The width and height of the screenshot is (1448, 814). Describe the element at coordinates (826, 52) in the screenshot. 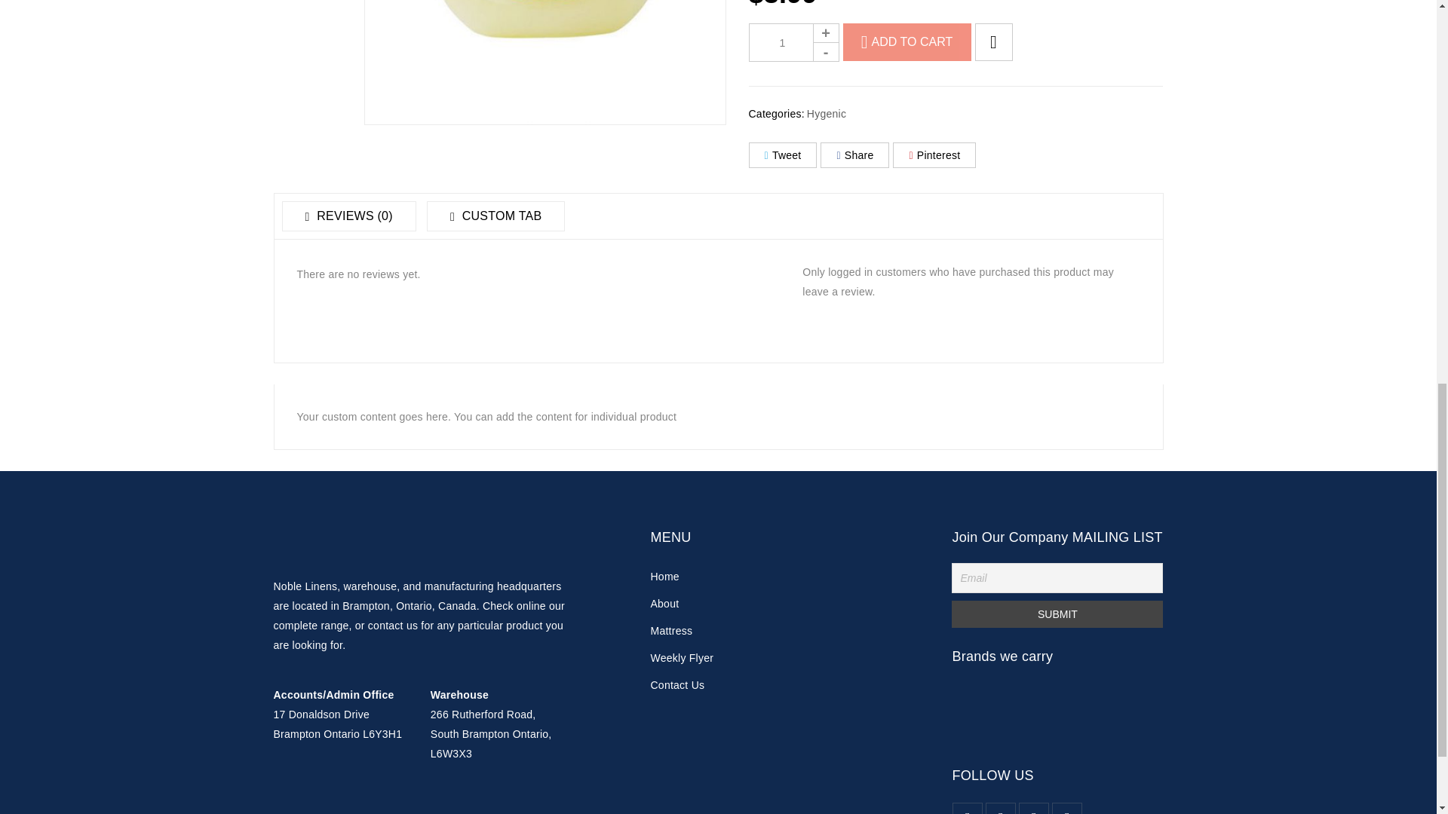

I see `-` at that location.